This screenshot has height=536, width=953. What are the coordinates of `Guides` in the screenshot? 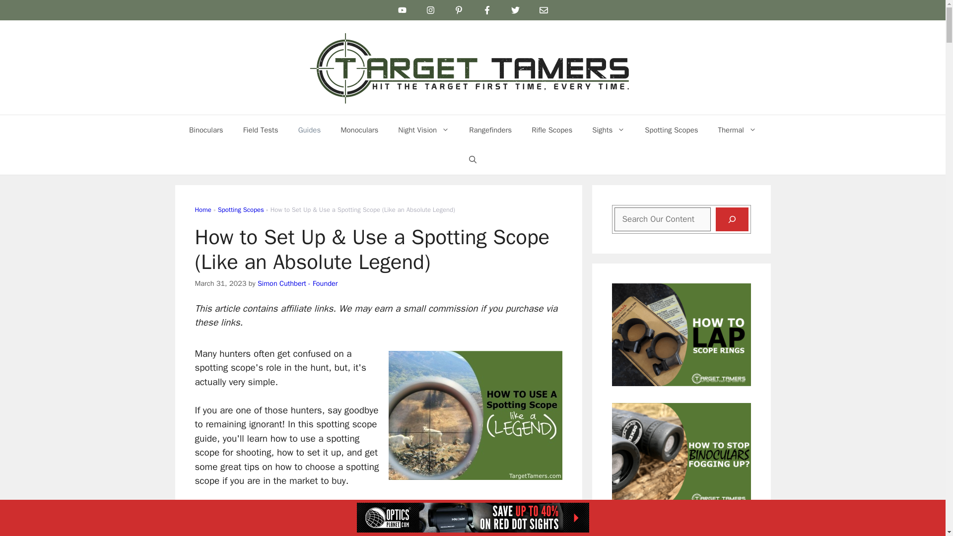 It's located at (310, 130).